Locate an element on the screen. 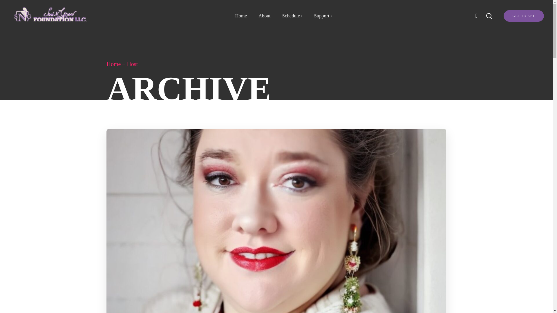 The width and height of the screenshot is (557, 313). Search is located at coordinates (474, 14).